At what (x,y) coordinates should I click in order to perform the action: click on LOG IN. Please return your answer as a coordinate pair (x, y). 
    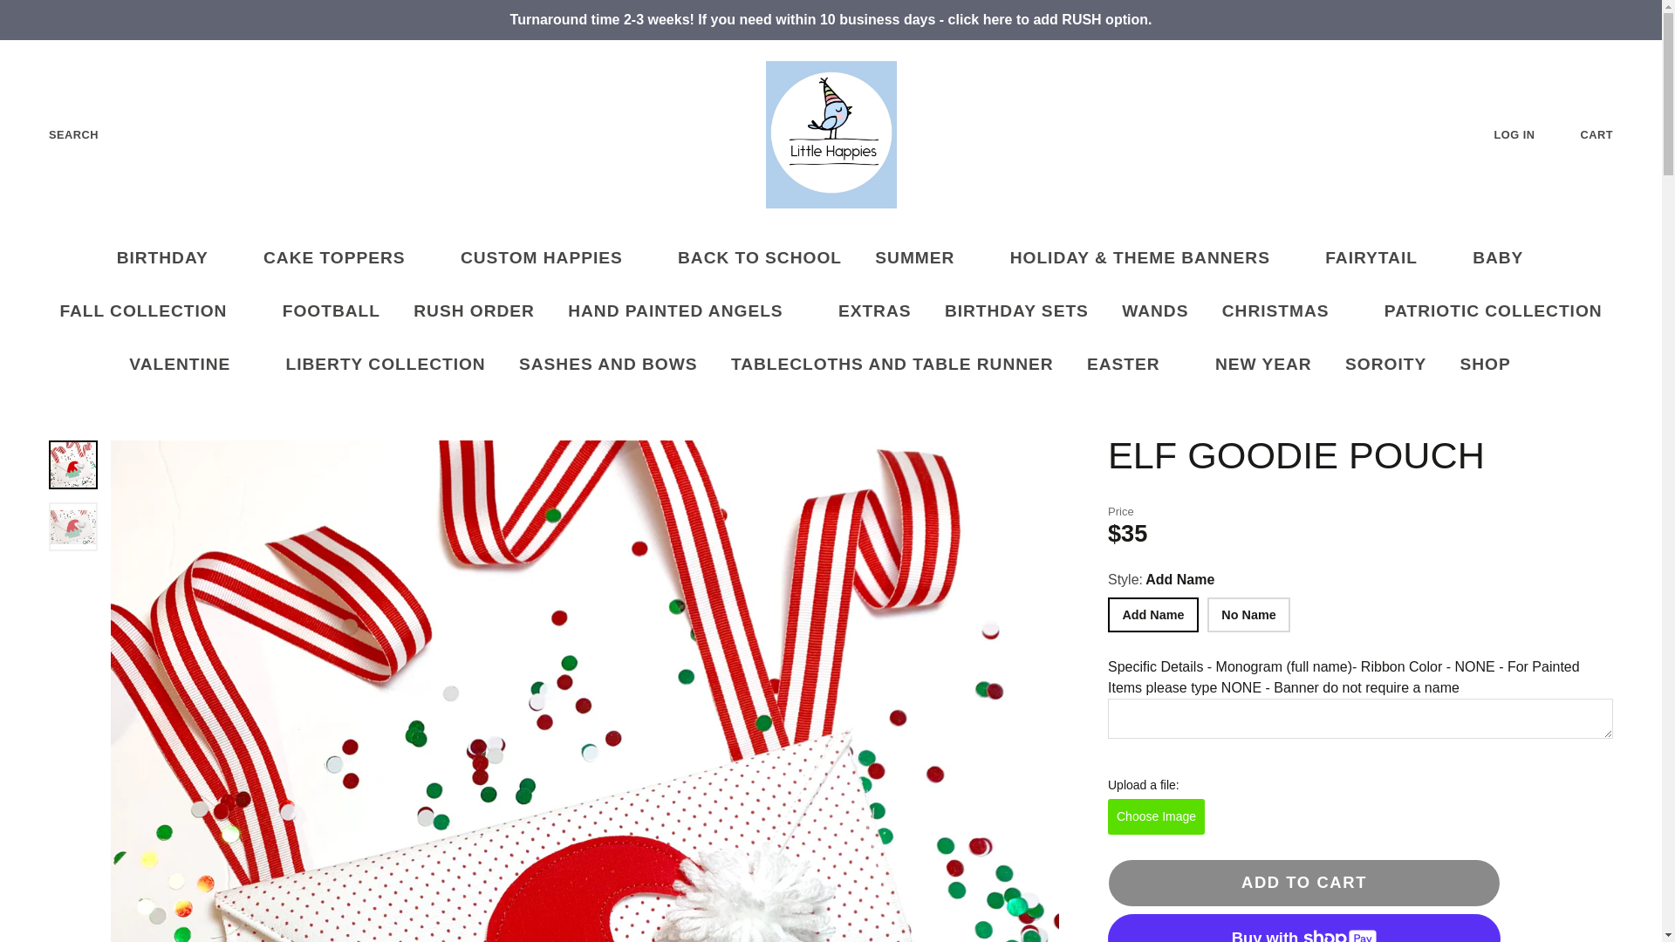
    Looking at the image, I should click on (1528, 134).